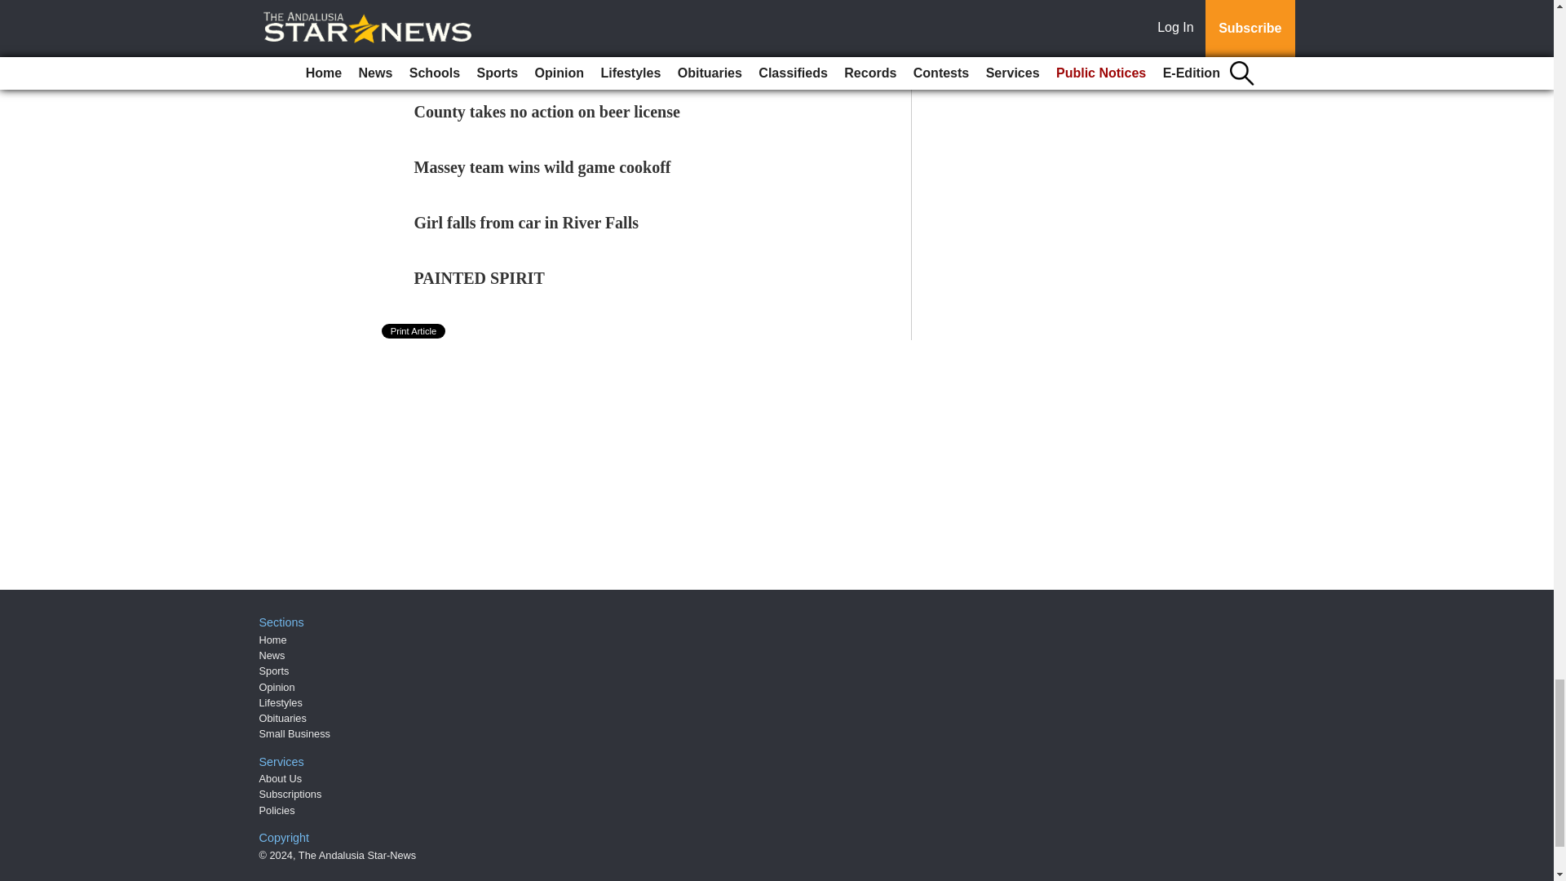  Describe the element at coordinates (272, 655) in the screenshot. I see `News` at that location.